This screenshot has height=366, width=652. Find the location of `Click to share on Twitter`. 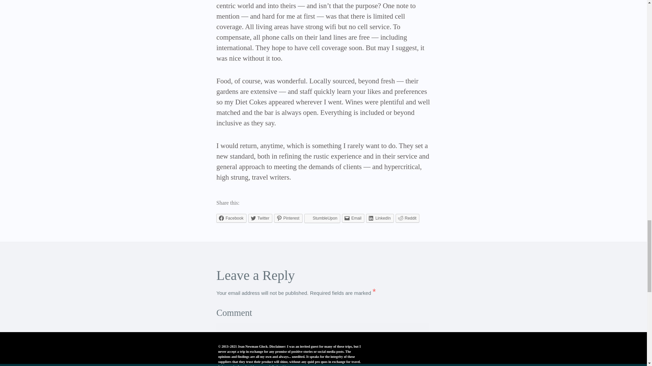

Click to share on Twitter is located at coordinates (260, 218).